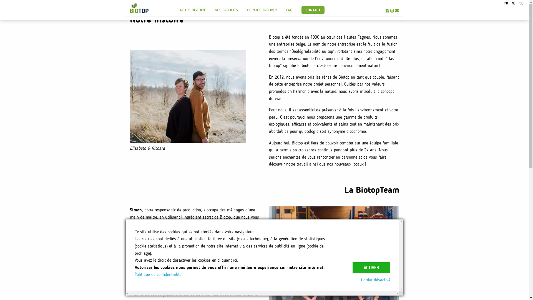  I want to click on FR, so click(506, 4).